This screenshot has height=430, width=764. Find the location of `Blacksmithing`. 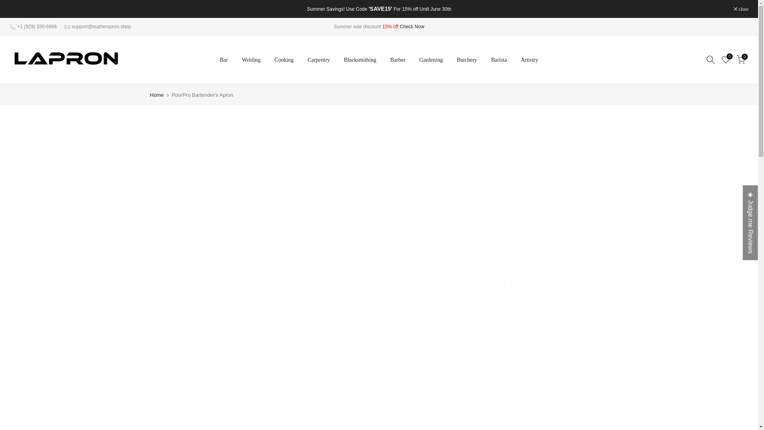

Blacksmithing is located at coordinates (360, 60).